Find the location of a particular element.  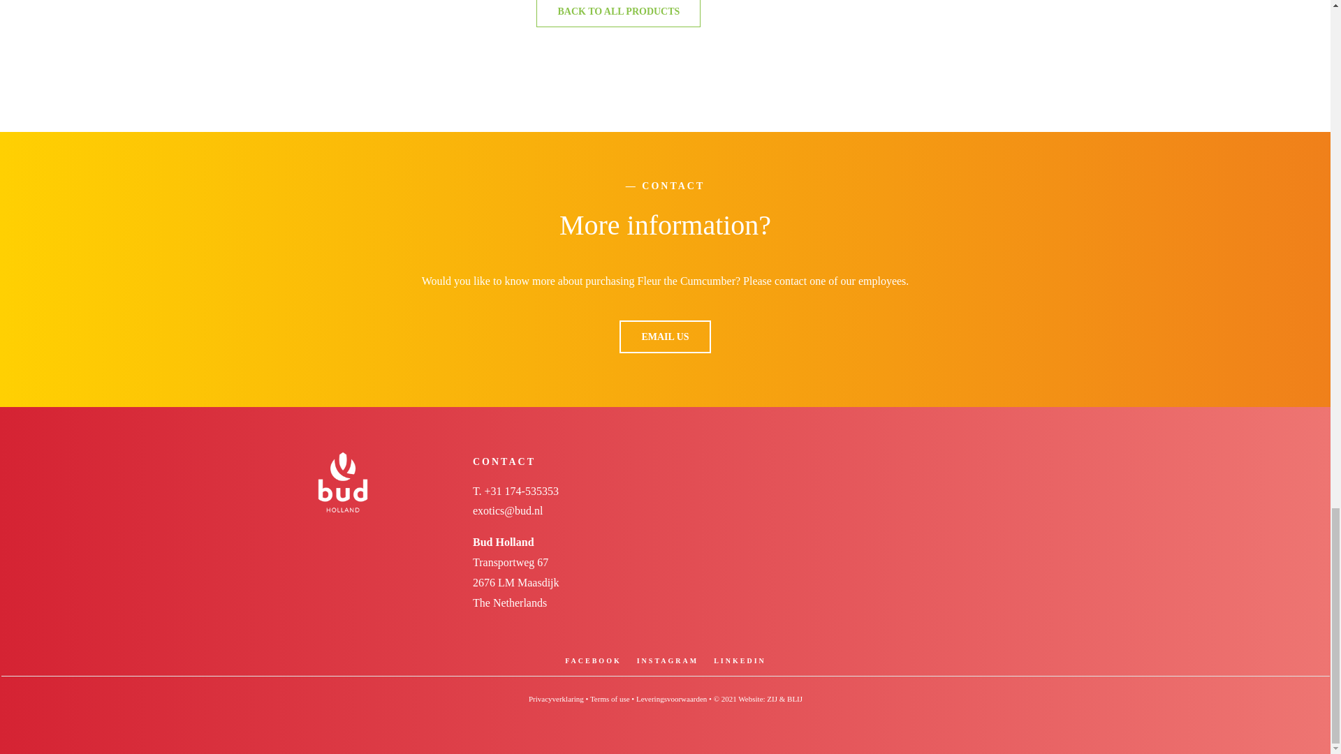

Leveringsvoorwaarden is located at coordinates (670, 698).